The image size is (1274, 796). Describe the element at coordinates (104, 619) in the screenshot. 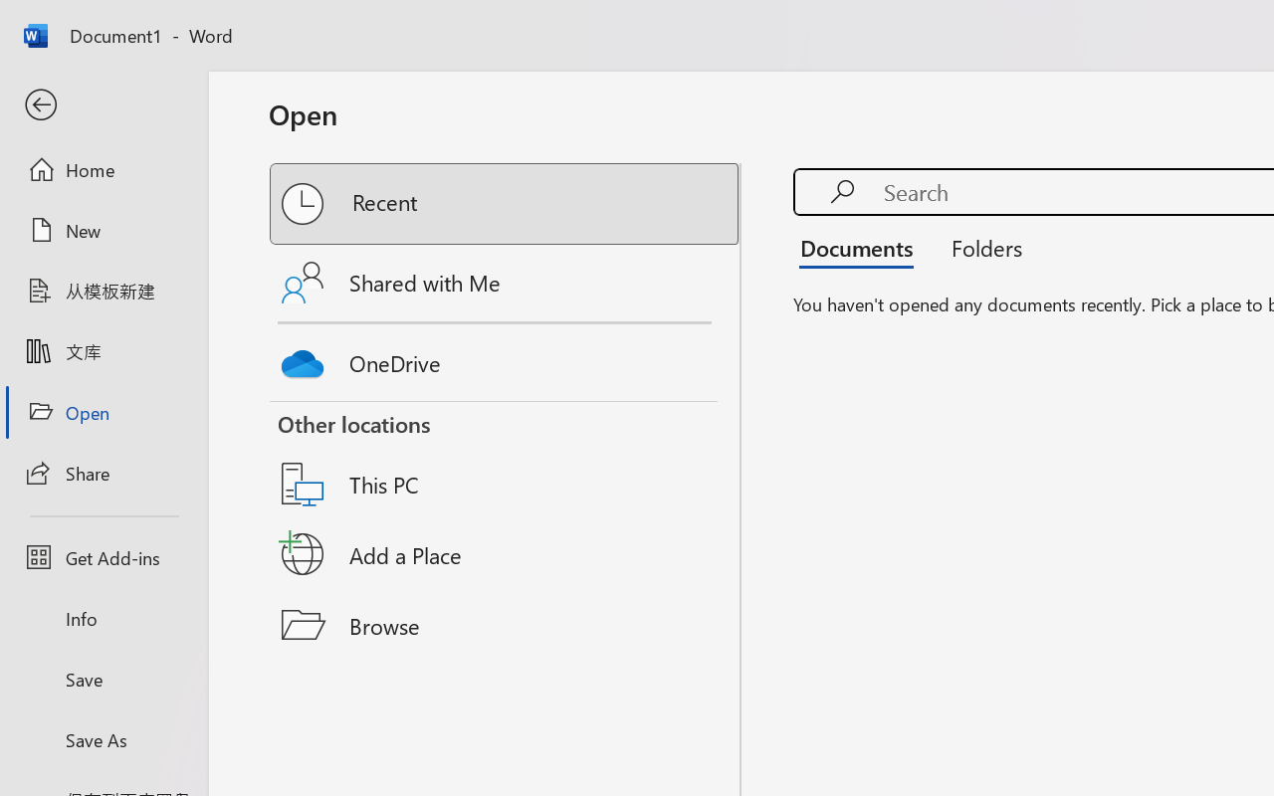

I see `Info` at that location.